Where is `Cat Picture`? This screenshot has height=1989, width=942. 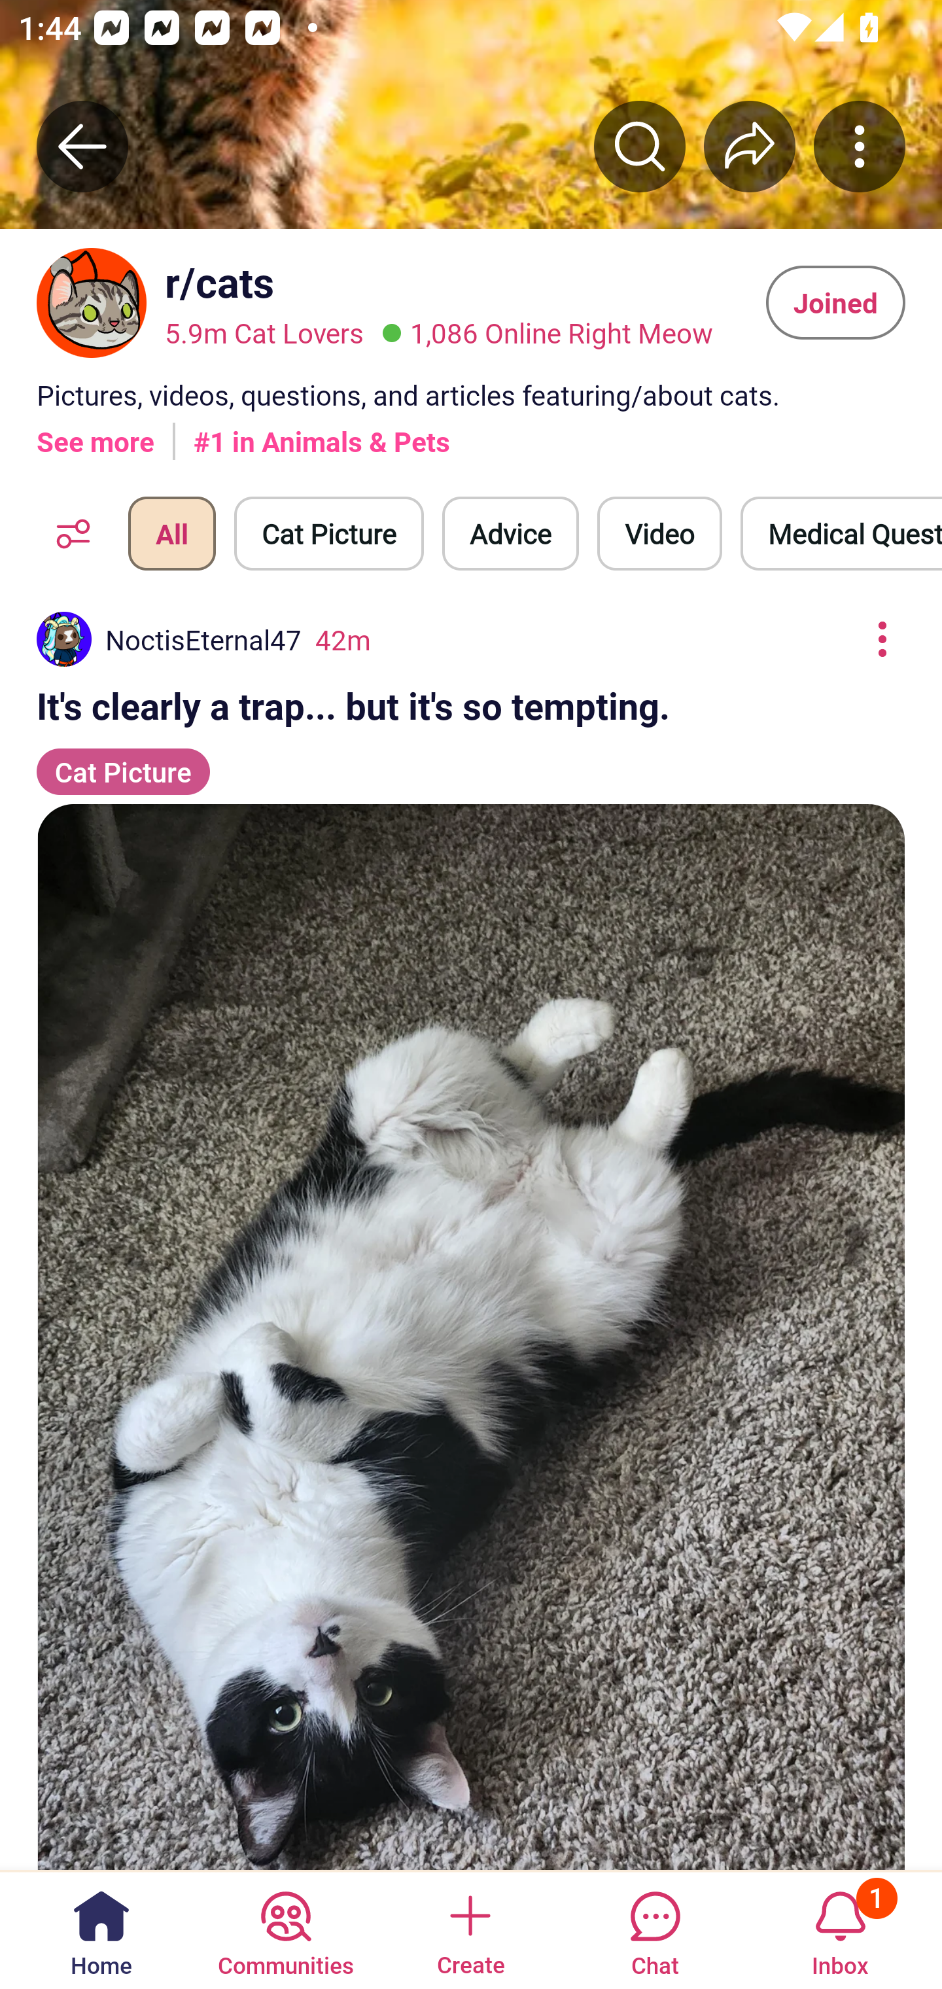 Cat Picture is located at coordinates (329, 534).